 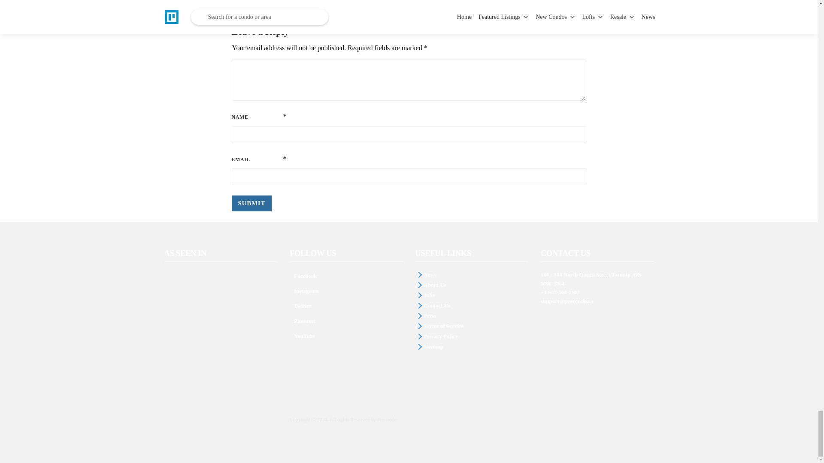 I want to click on Submit, so click(x=251, y=203).